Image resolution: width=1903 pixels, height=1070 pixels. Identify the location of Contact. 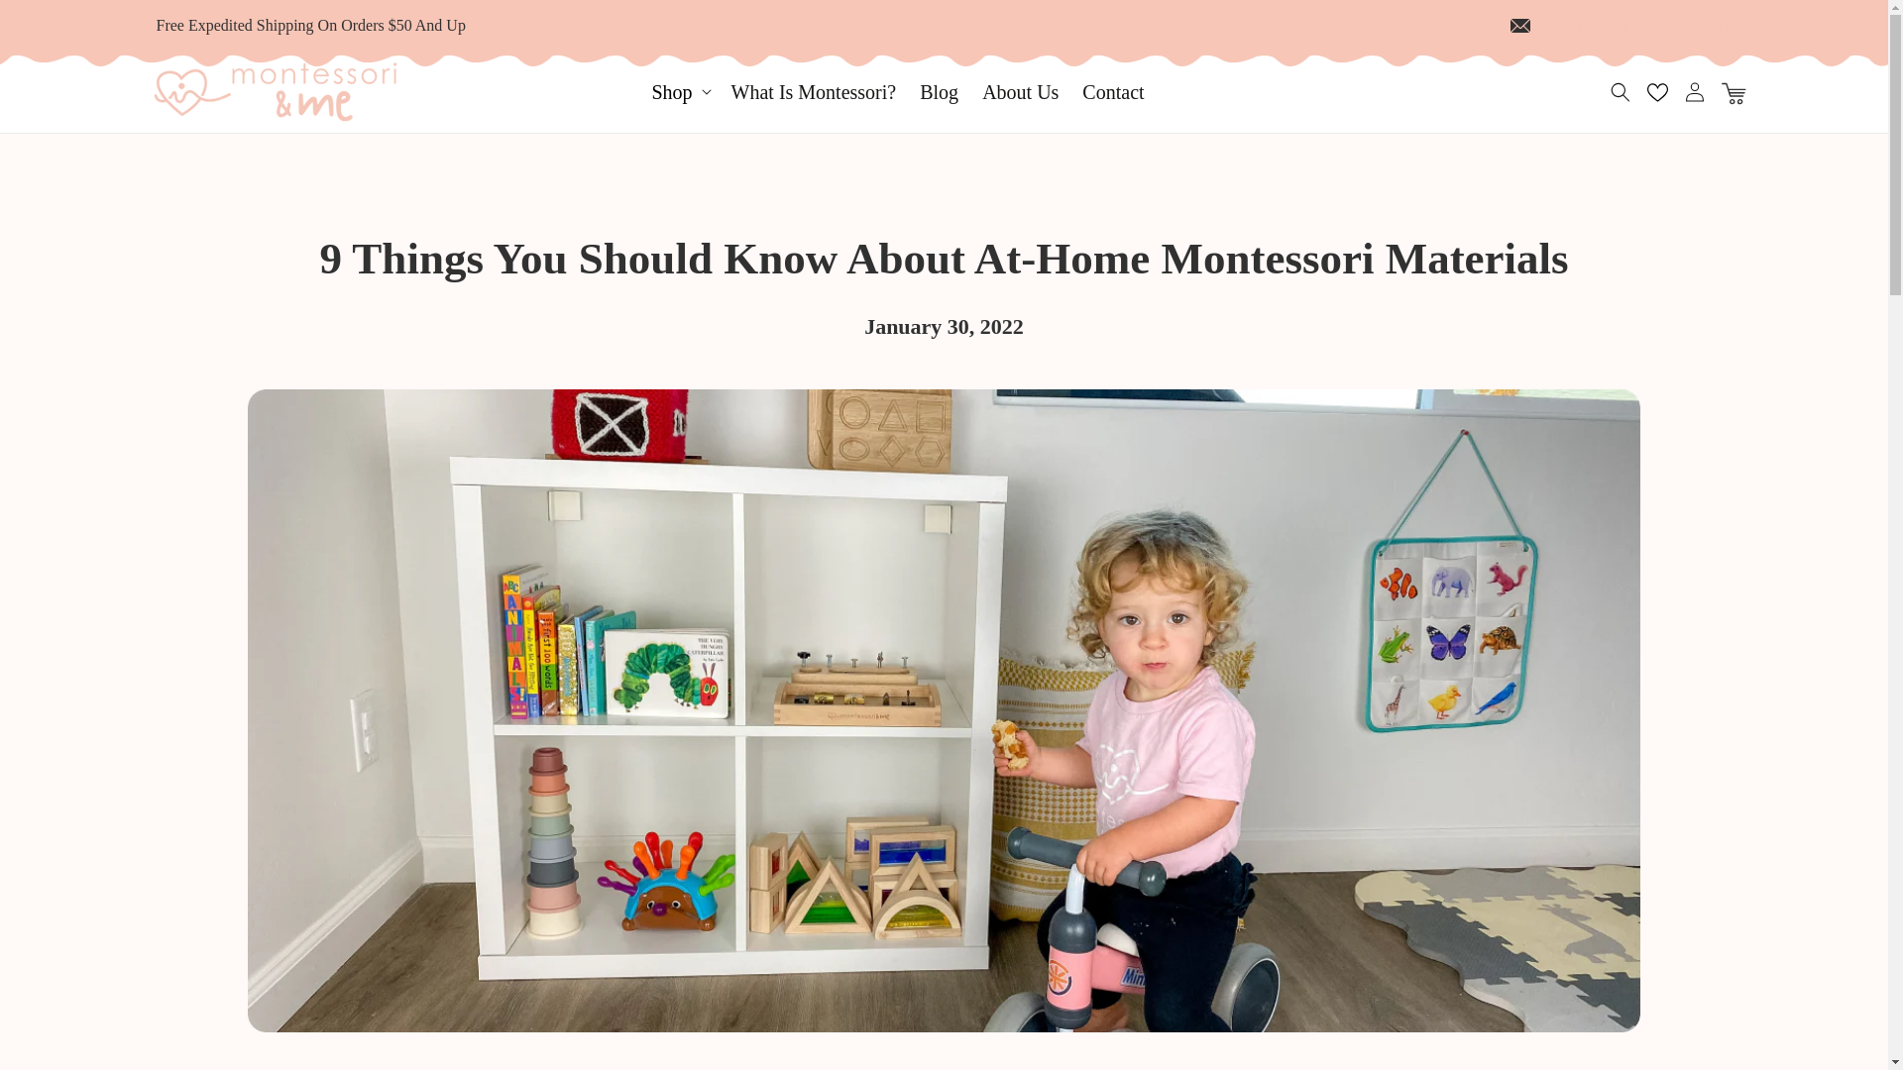
(1112, 91).